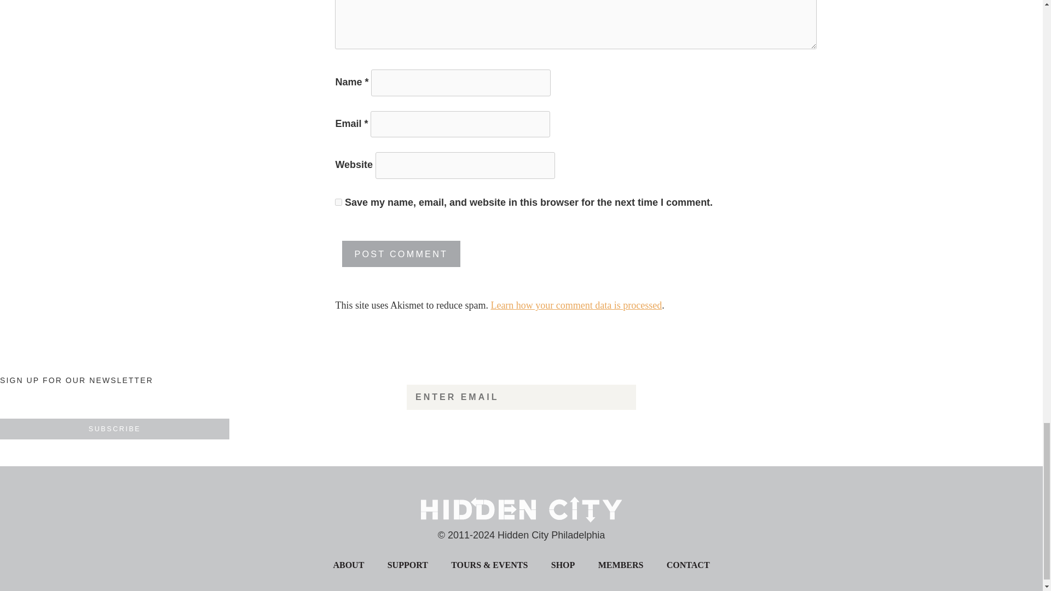  Describe the element at coordinates (114, 429) in the screenshot. I see `Subscribe` at that location.